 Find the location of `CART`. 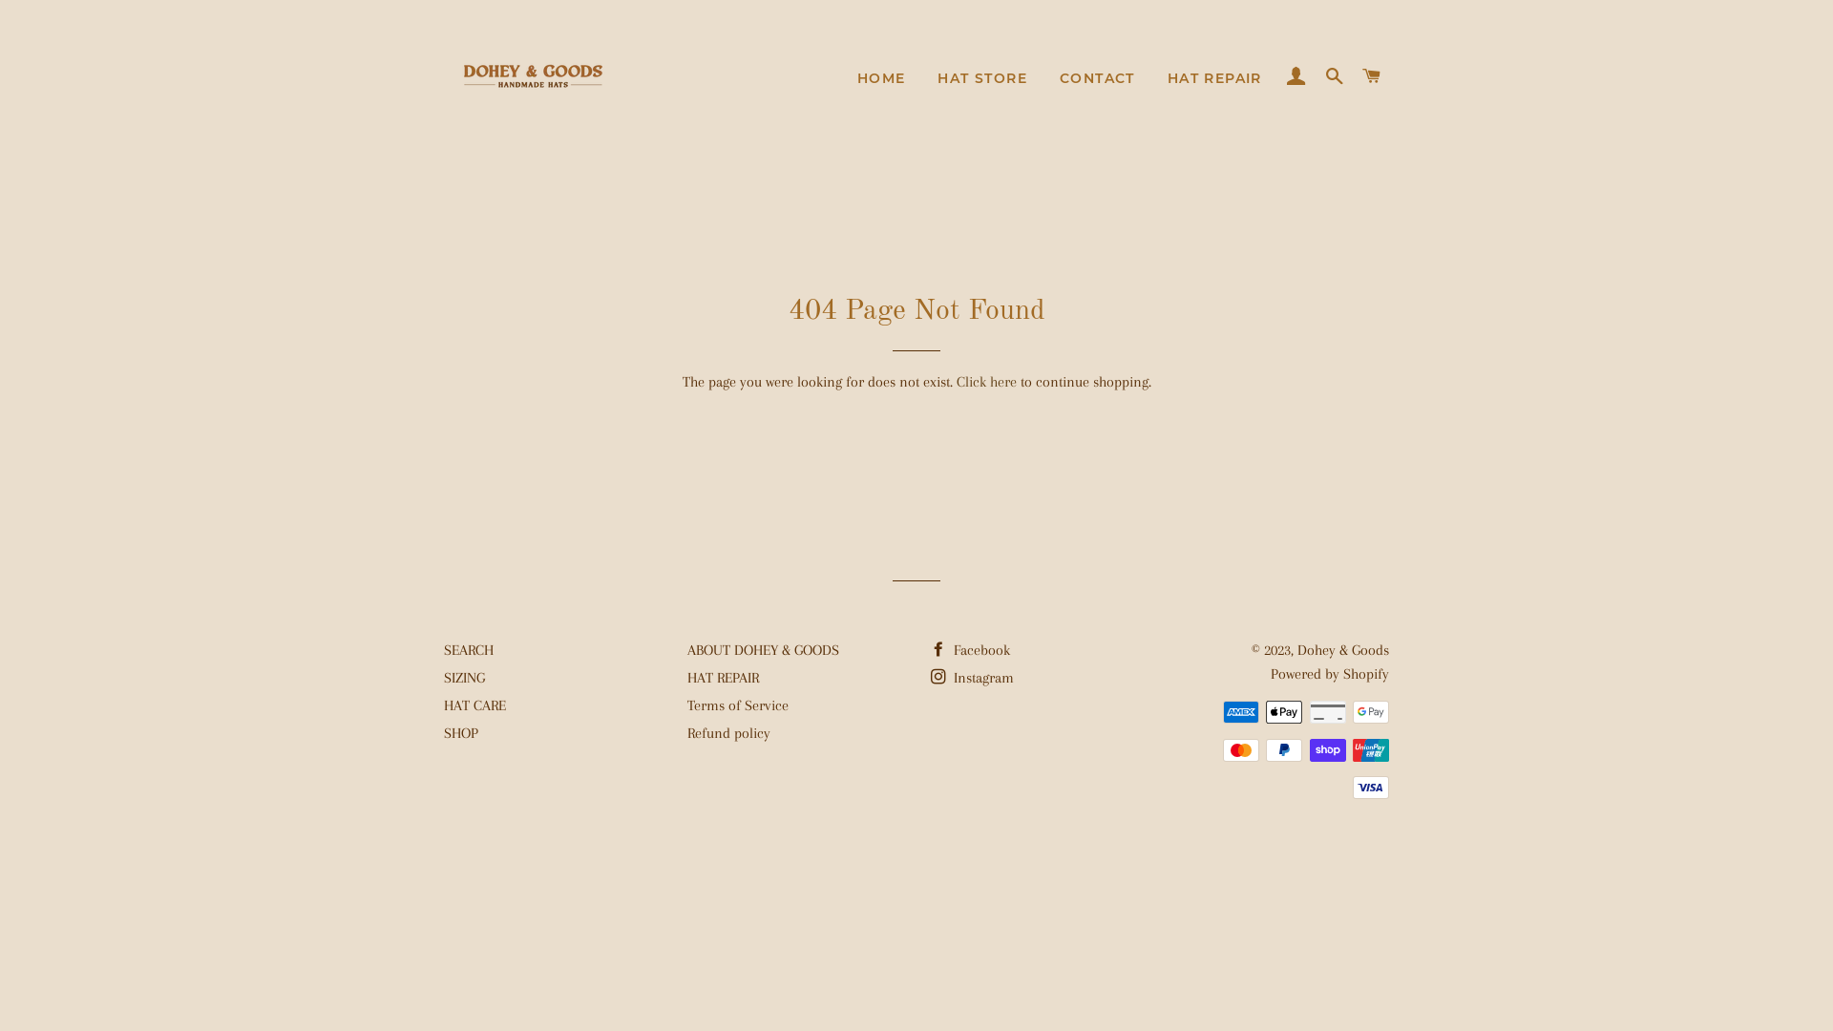

CART is located at coordinates (1373, 76).